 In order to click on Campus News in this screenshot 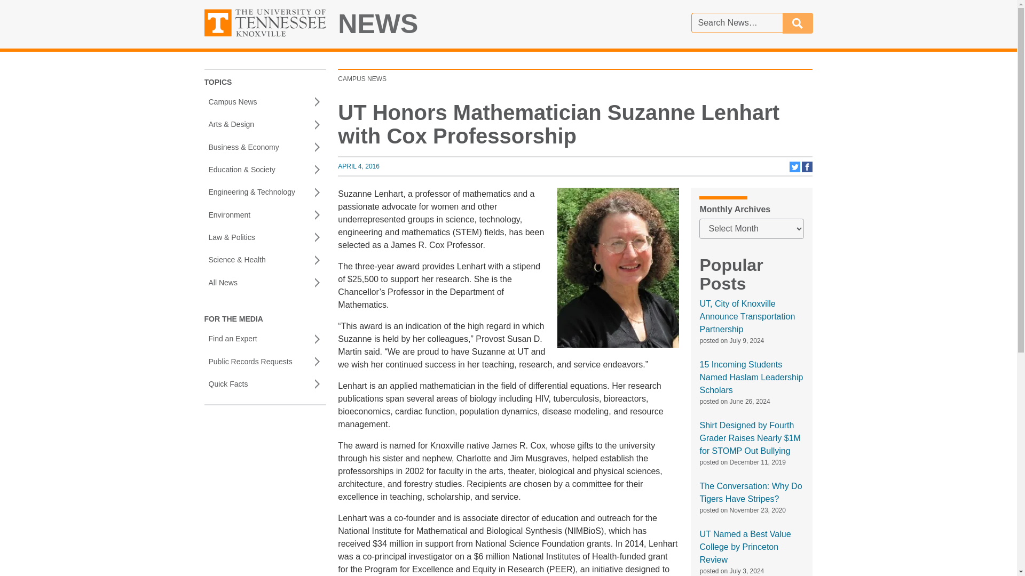, I will do `click(265, 101)`.